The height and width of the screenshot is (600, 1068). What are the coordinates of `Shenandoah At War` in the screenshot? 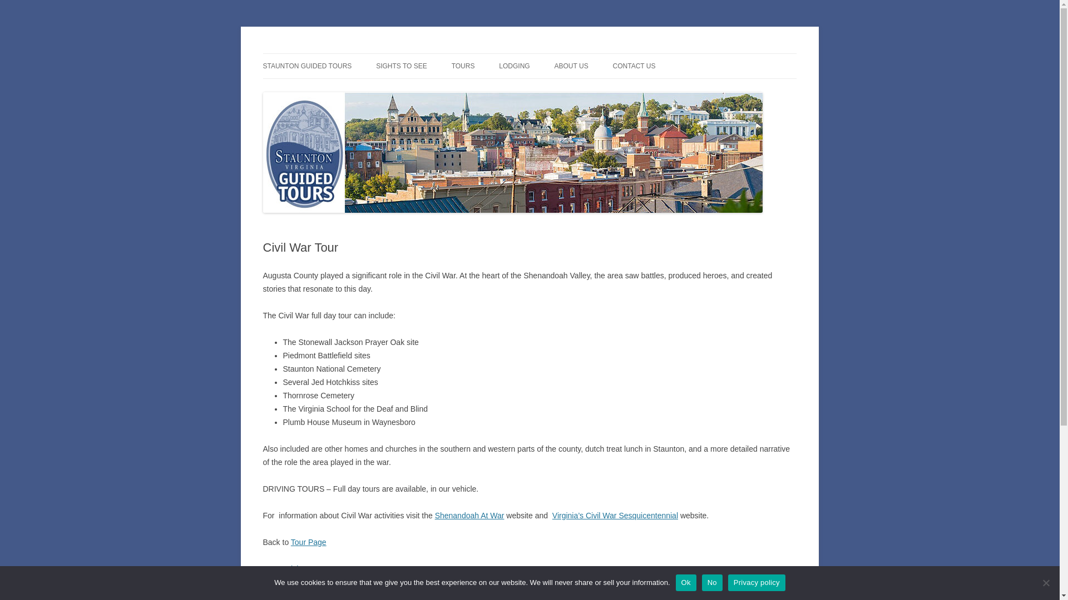 It's located at (469, 516).